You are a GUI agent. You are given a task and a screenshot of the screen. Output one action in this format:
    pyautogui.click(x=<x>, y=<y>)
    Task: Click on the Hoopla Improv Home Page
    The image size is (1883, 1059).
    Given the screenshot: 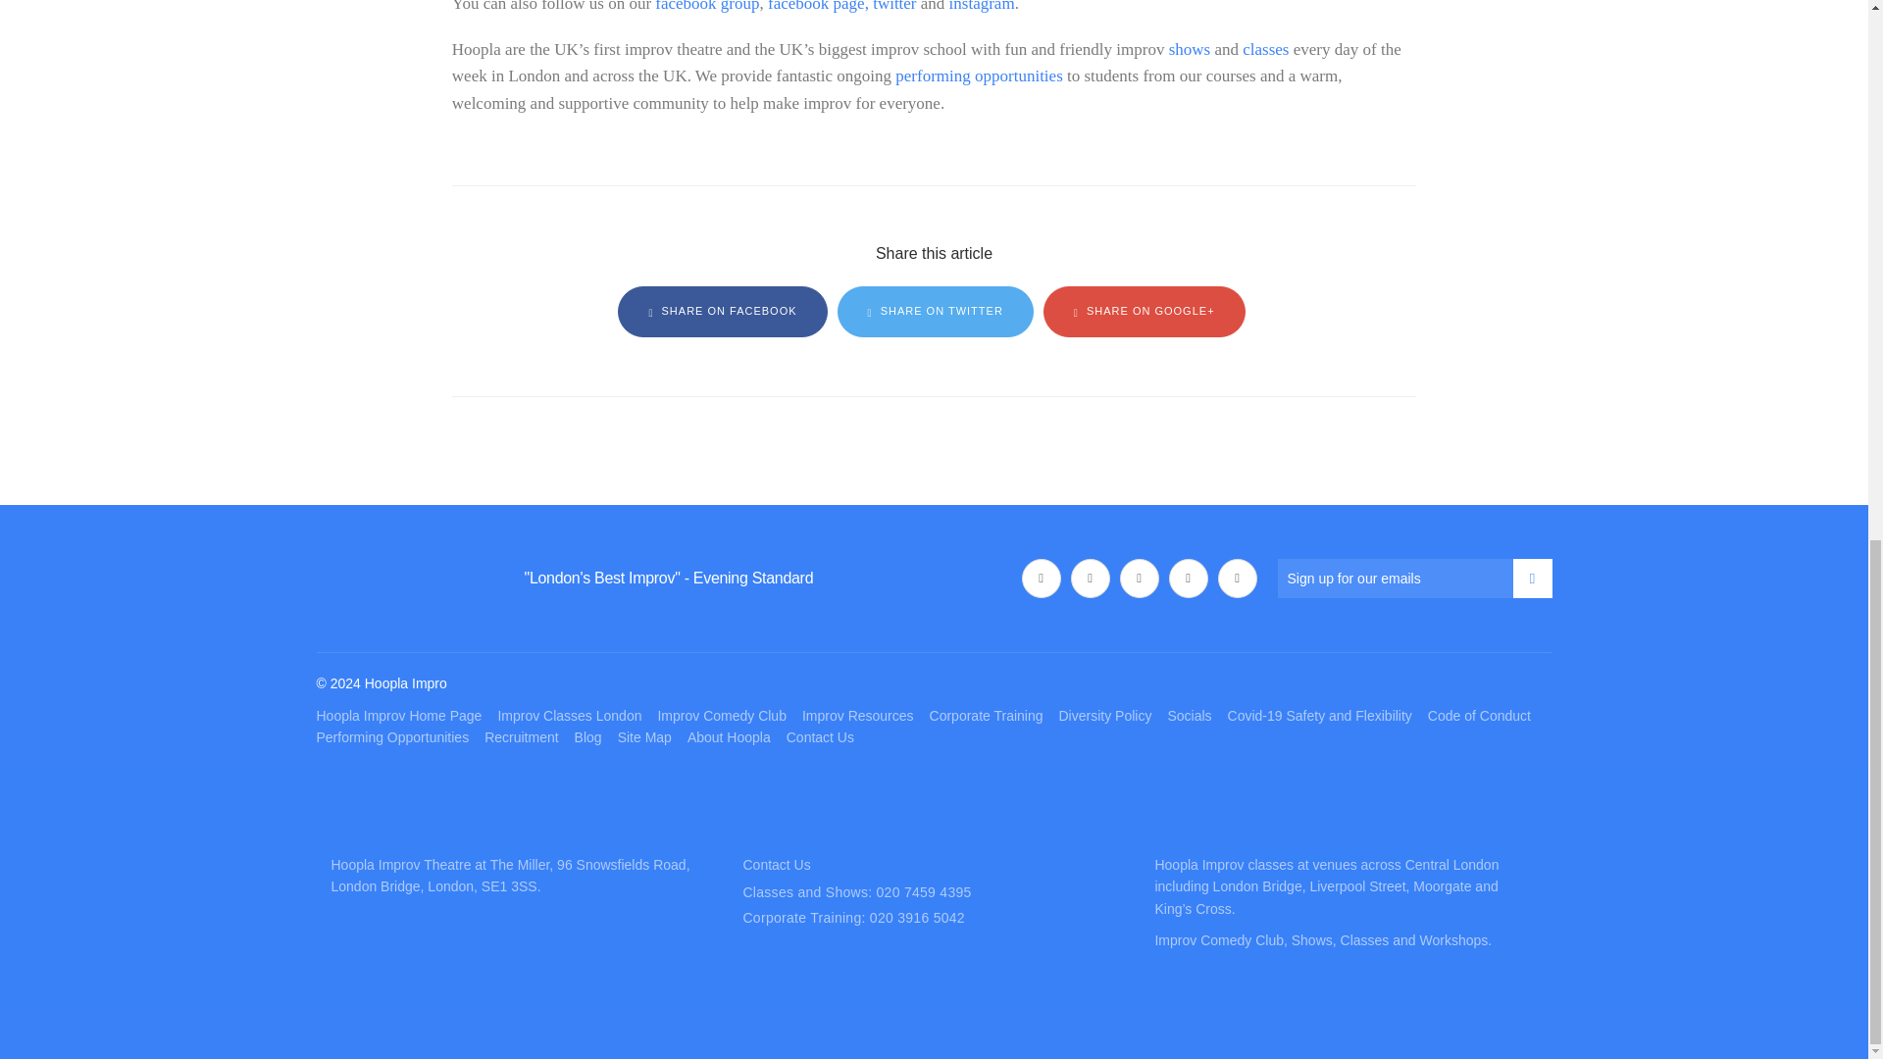 What is the action you would take?
    pyautogui.click(x=398, y=716)
    